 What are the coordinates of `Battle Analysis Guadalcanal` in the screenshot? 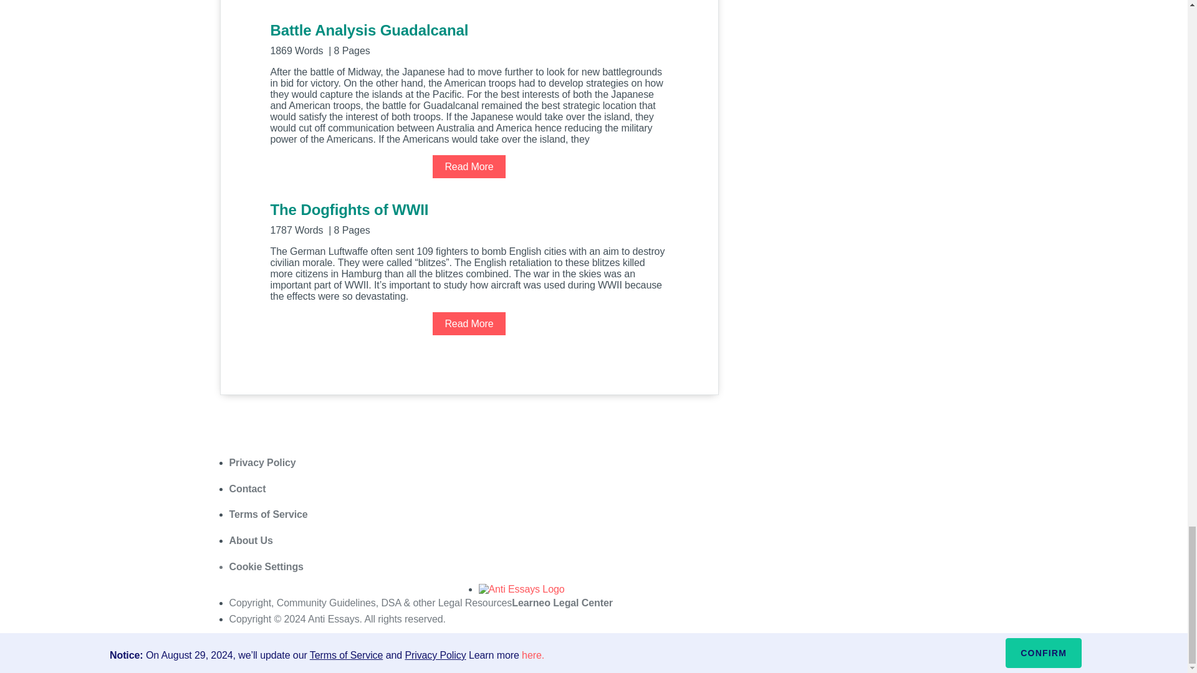 It's located at (469, 38).